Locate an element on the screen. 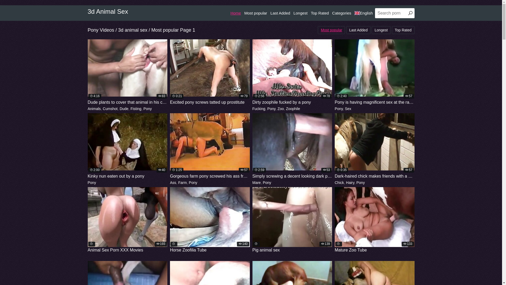 This screenshot has height=285, width=506. Longest is located at coordinates (381, 30).